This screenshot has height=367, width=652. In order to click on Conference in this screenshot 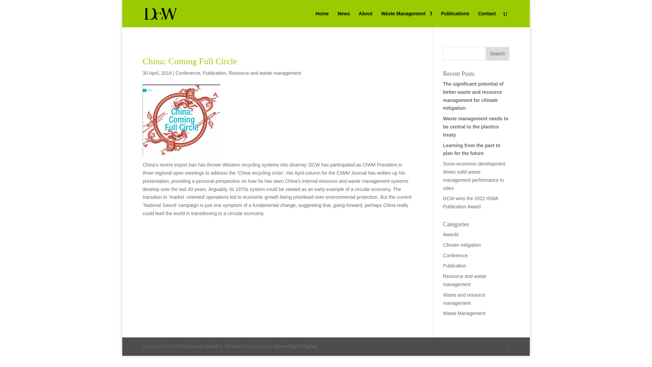, I will do `click(455, 256)`.